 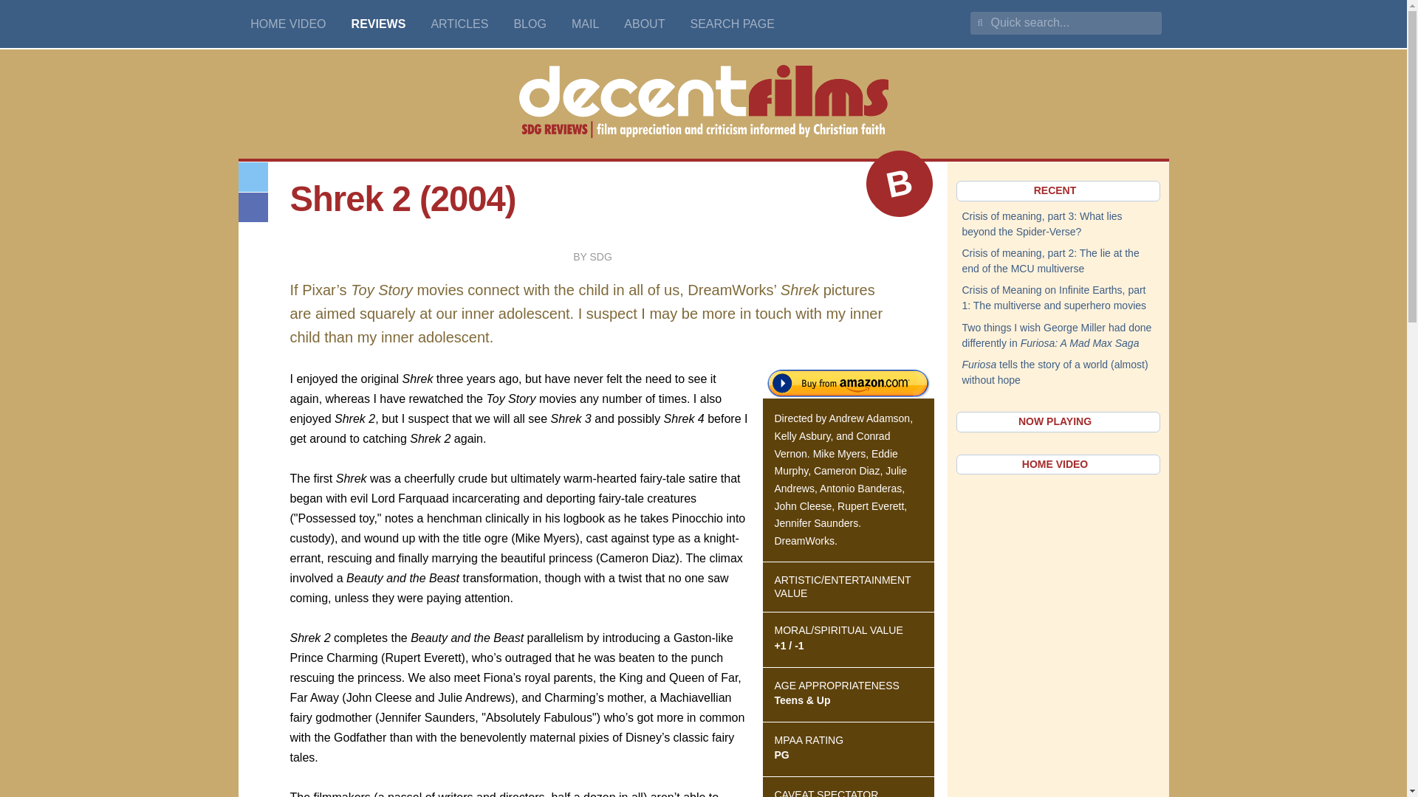 I want to click on NOW PLAYING, so click(x=1058, y=422).